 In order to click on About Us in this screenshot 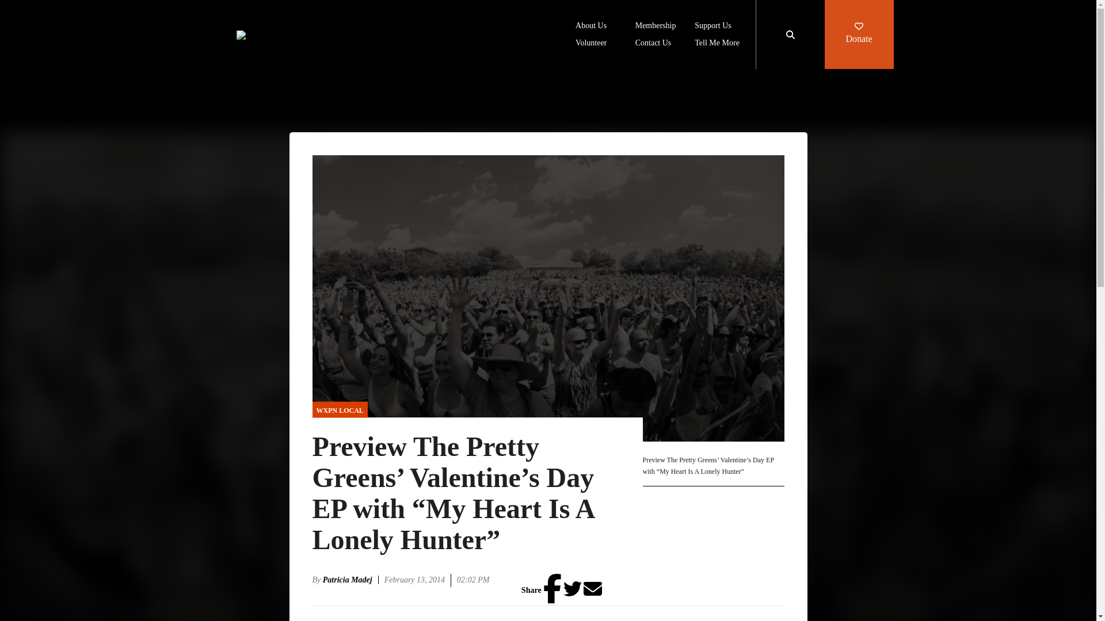, I will do `click(591, 26)`.